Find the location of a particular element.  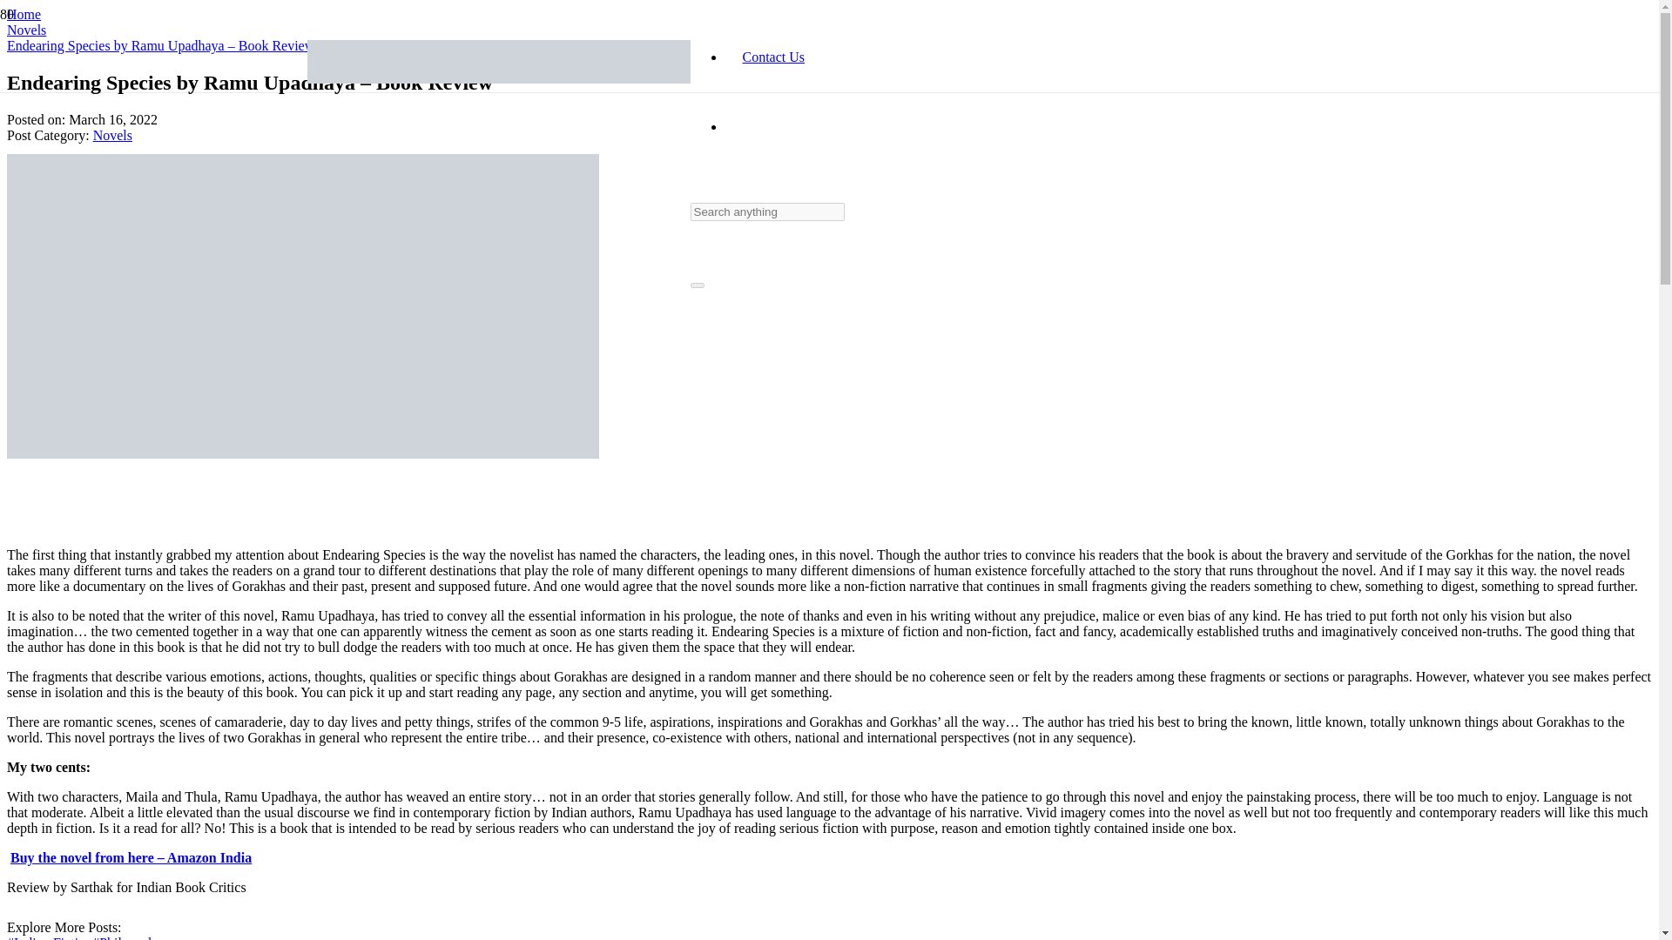

Home is located at coordinates (23, 14).